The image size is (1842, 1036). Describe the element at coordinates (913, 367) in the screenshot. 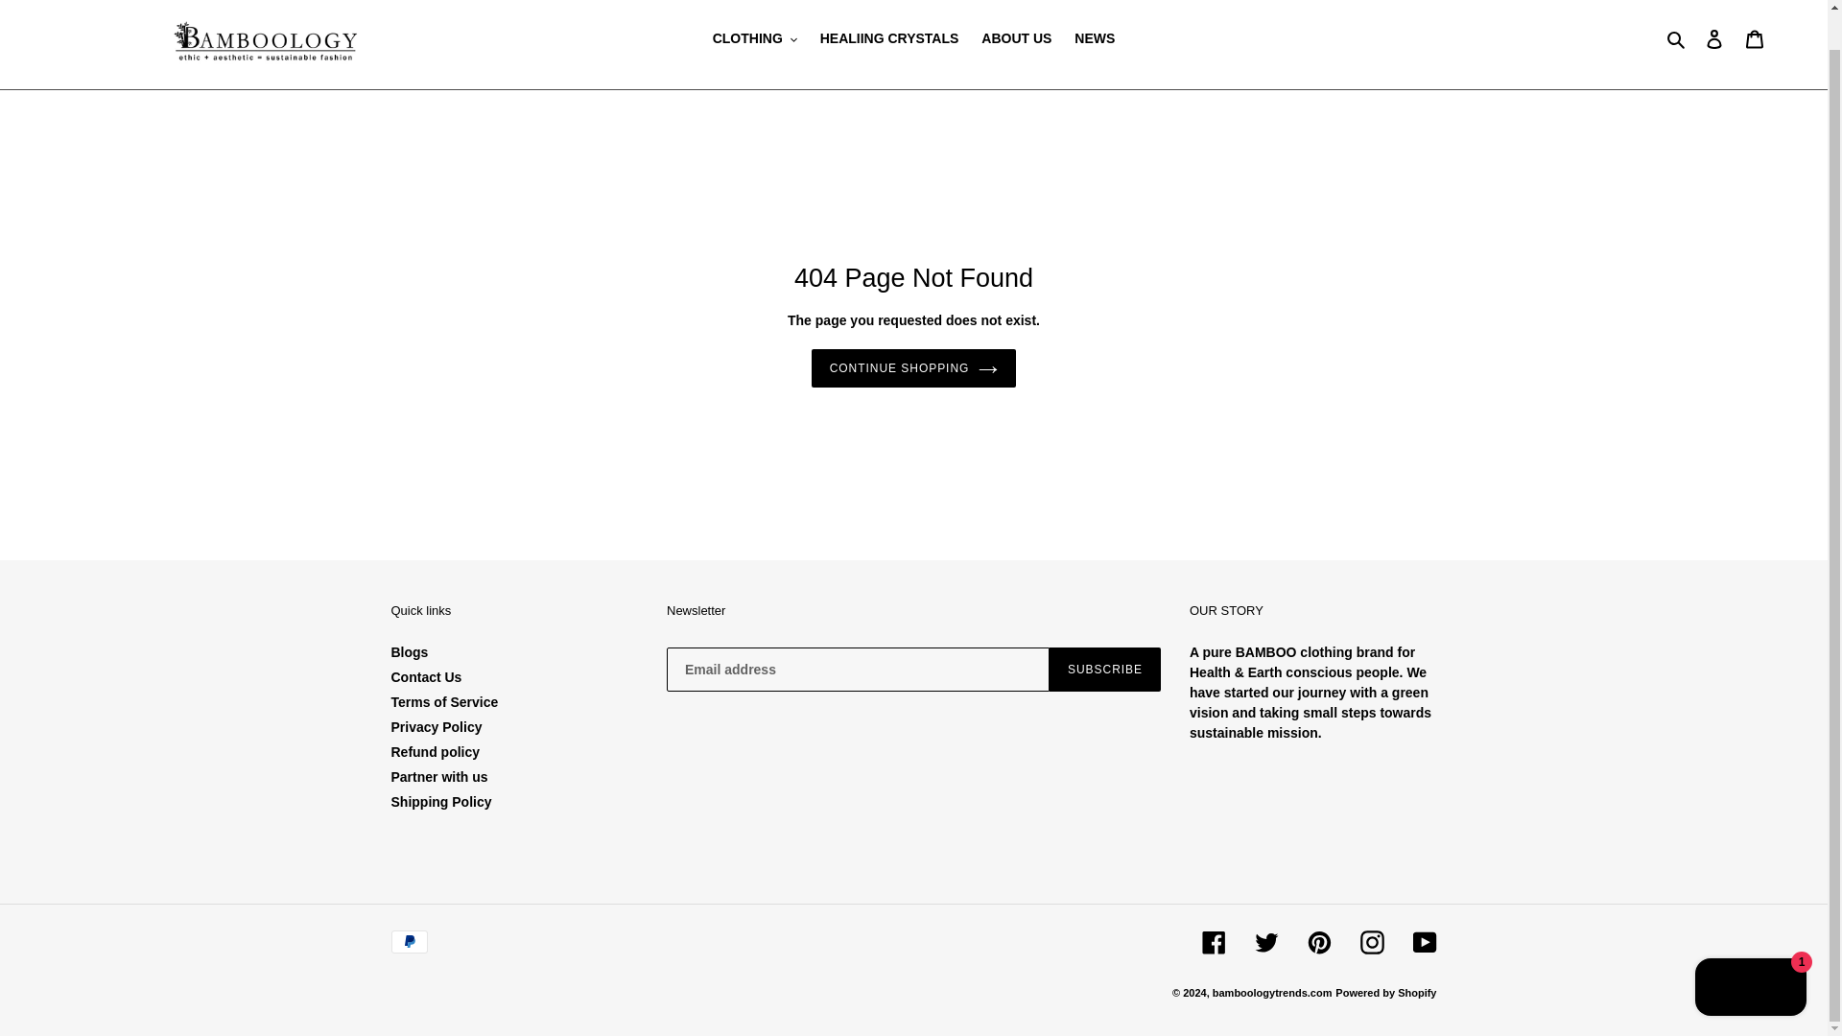

I see `CONTINUE SHOPPING` at that location.